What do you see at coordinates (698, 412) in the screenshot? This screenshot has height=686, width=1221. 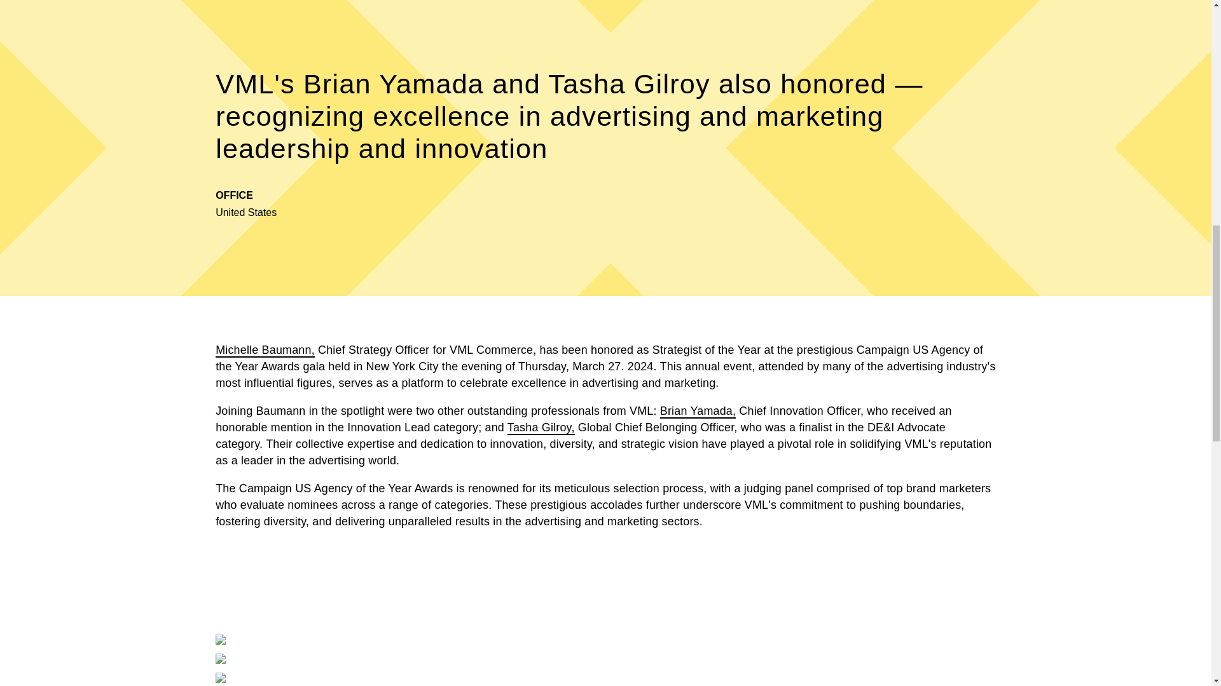 I see `Brian Yamada,` at bounding box center [698, 412].